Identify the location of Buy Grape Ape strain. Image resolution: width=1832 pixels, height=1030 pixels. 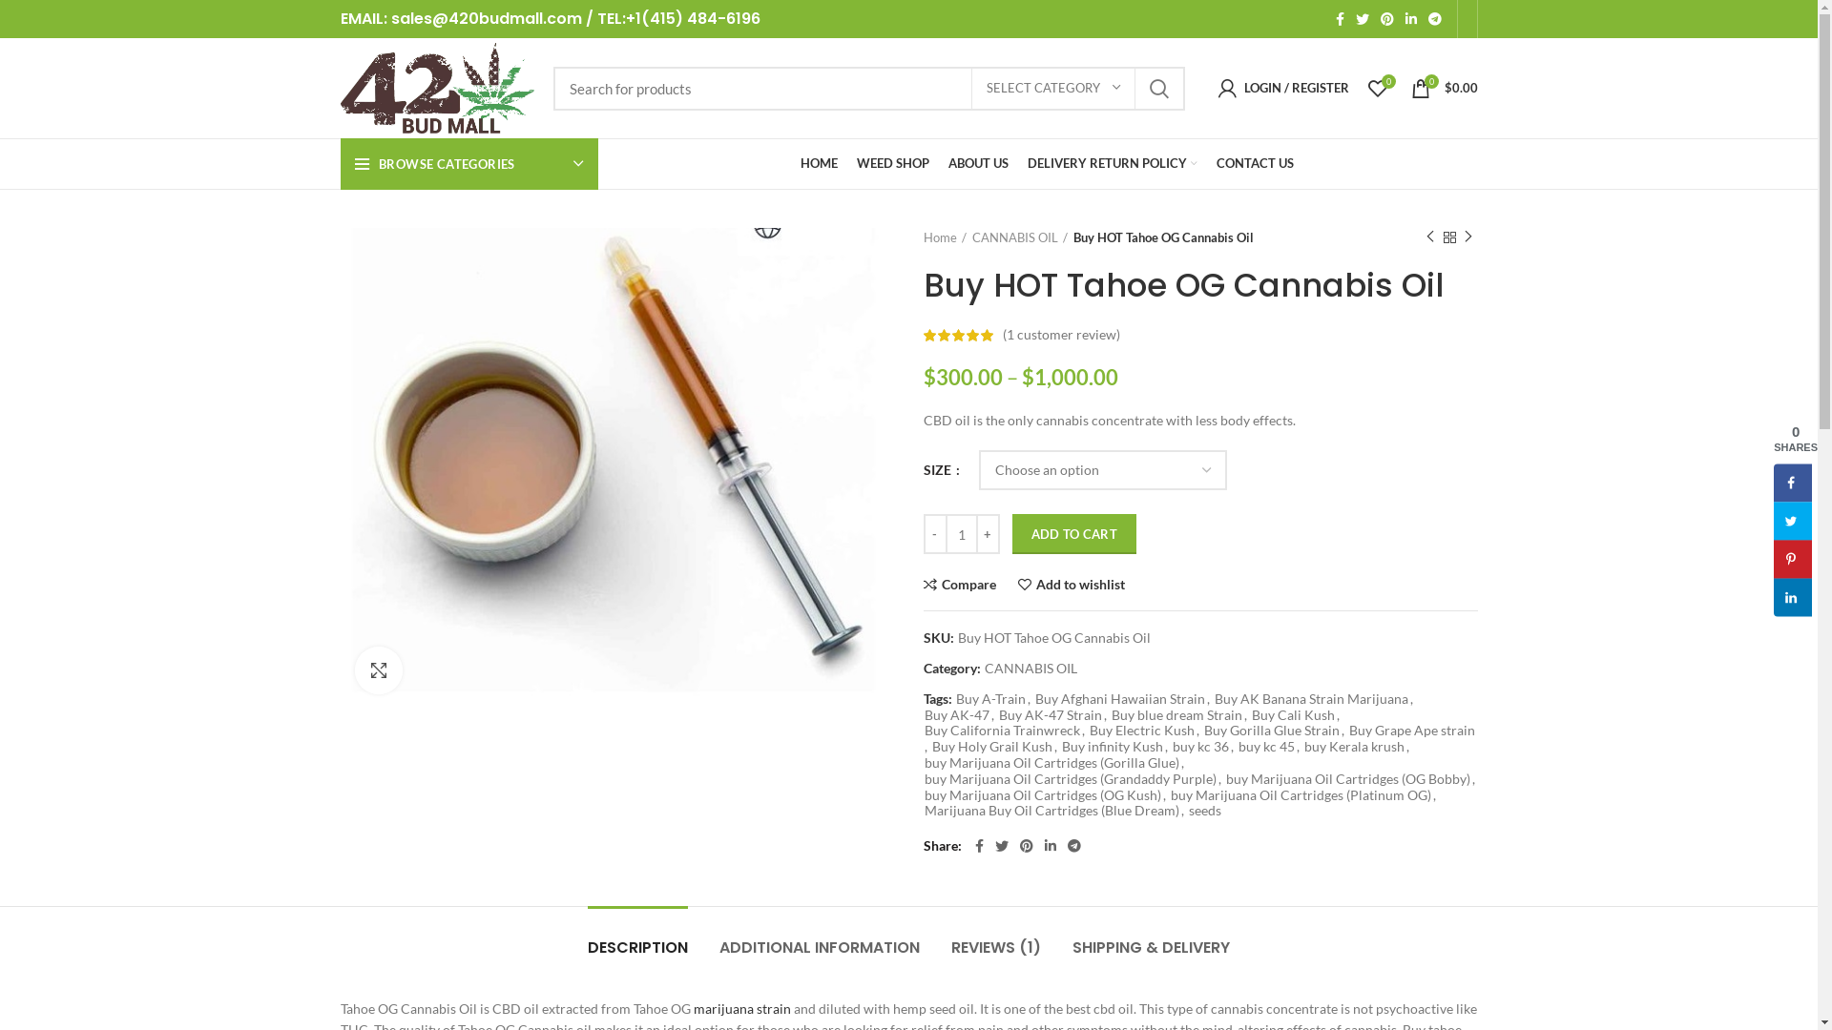
(1412, 731).